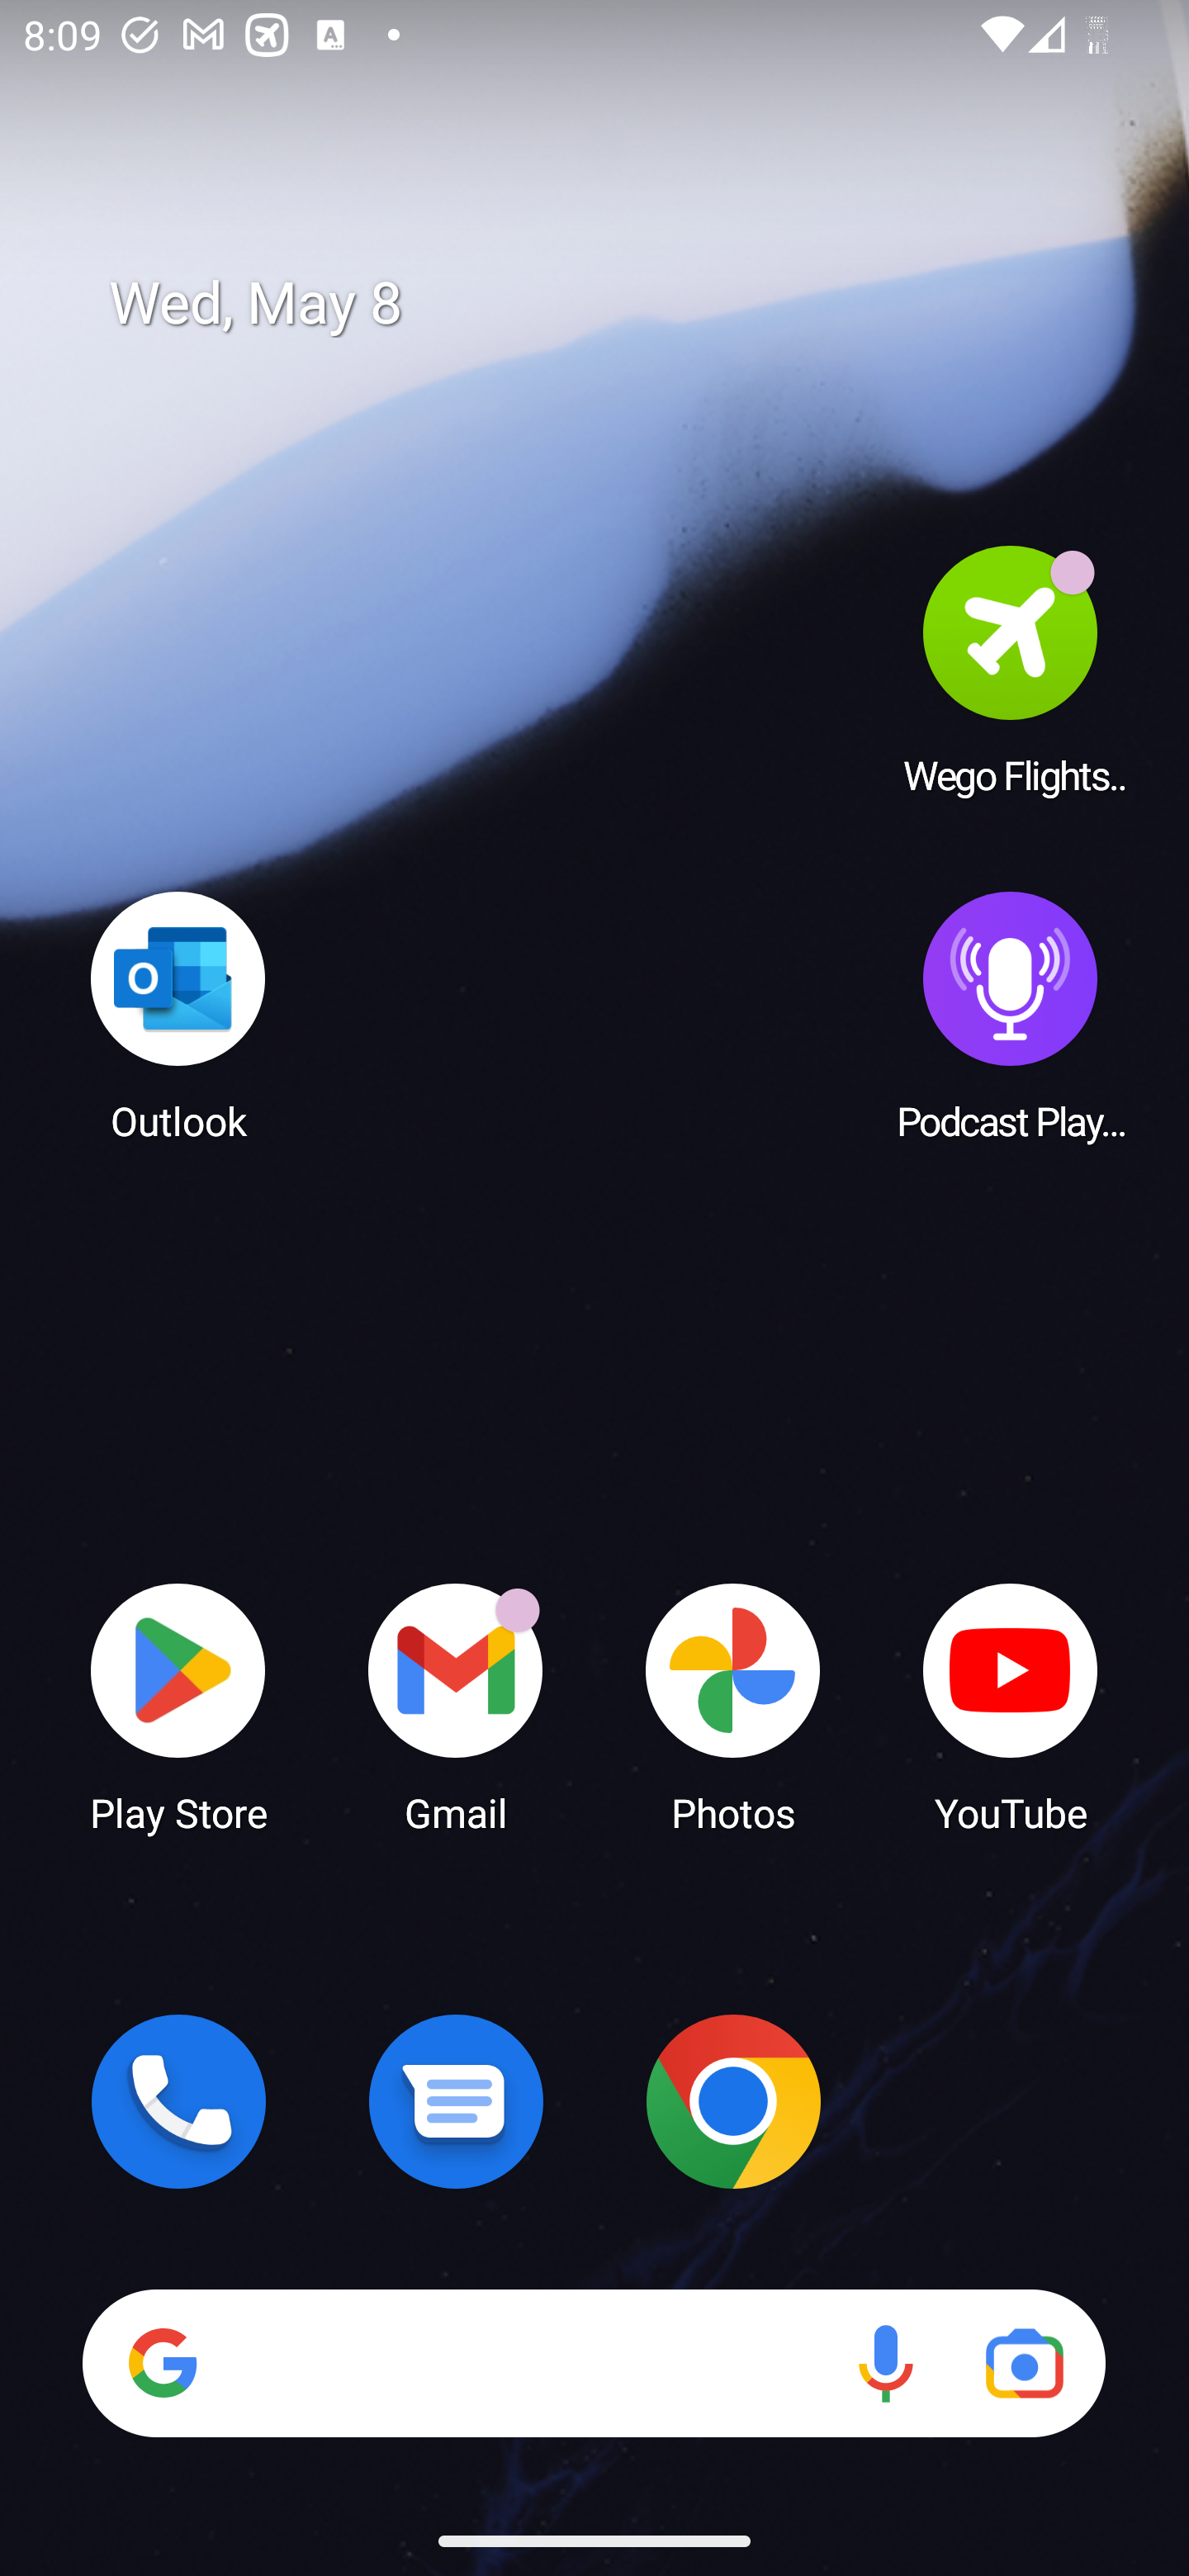 Image resolution: width=1189 pixels, height=2576 pixels. What do you see at coordinates (178, 2101) in the screenshot?
I see `Phone` at bounding box center [178, 2101].